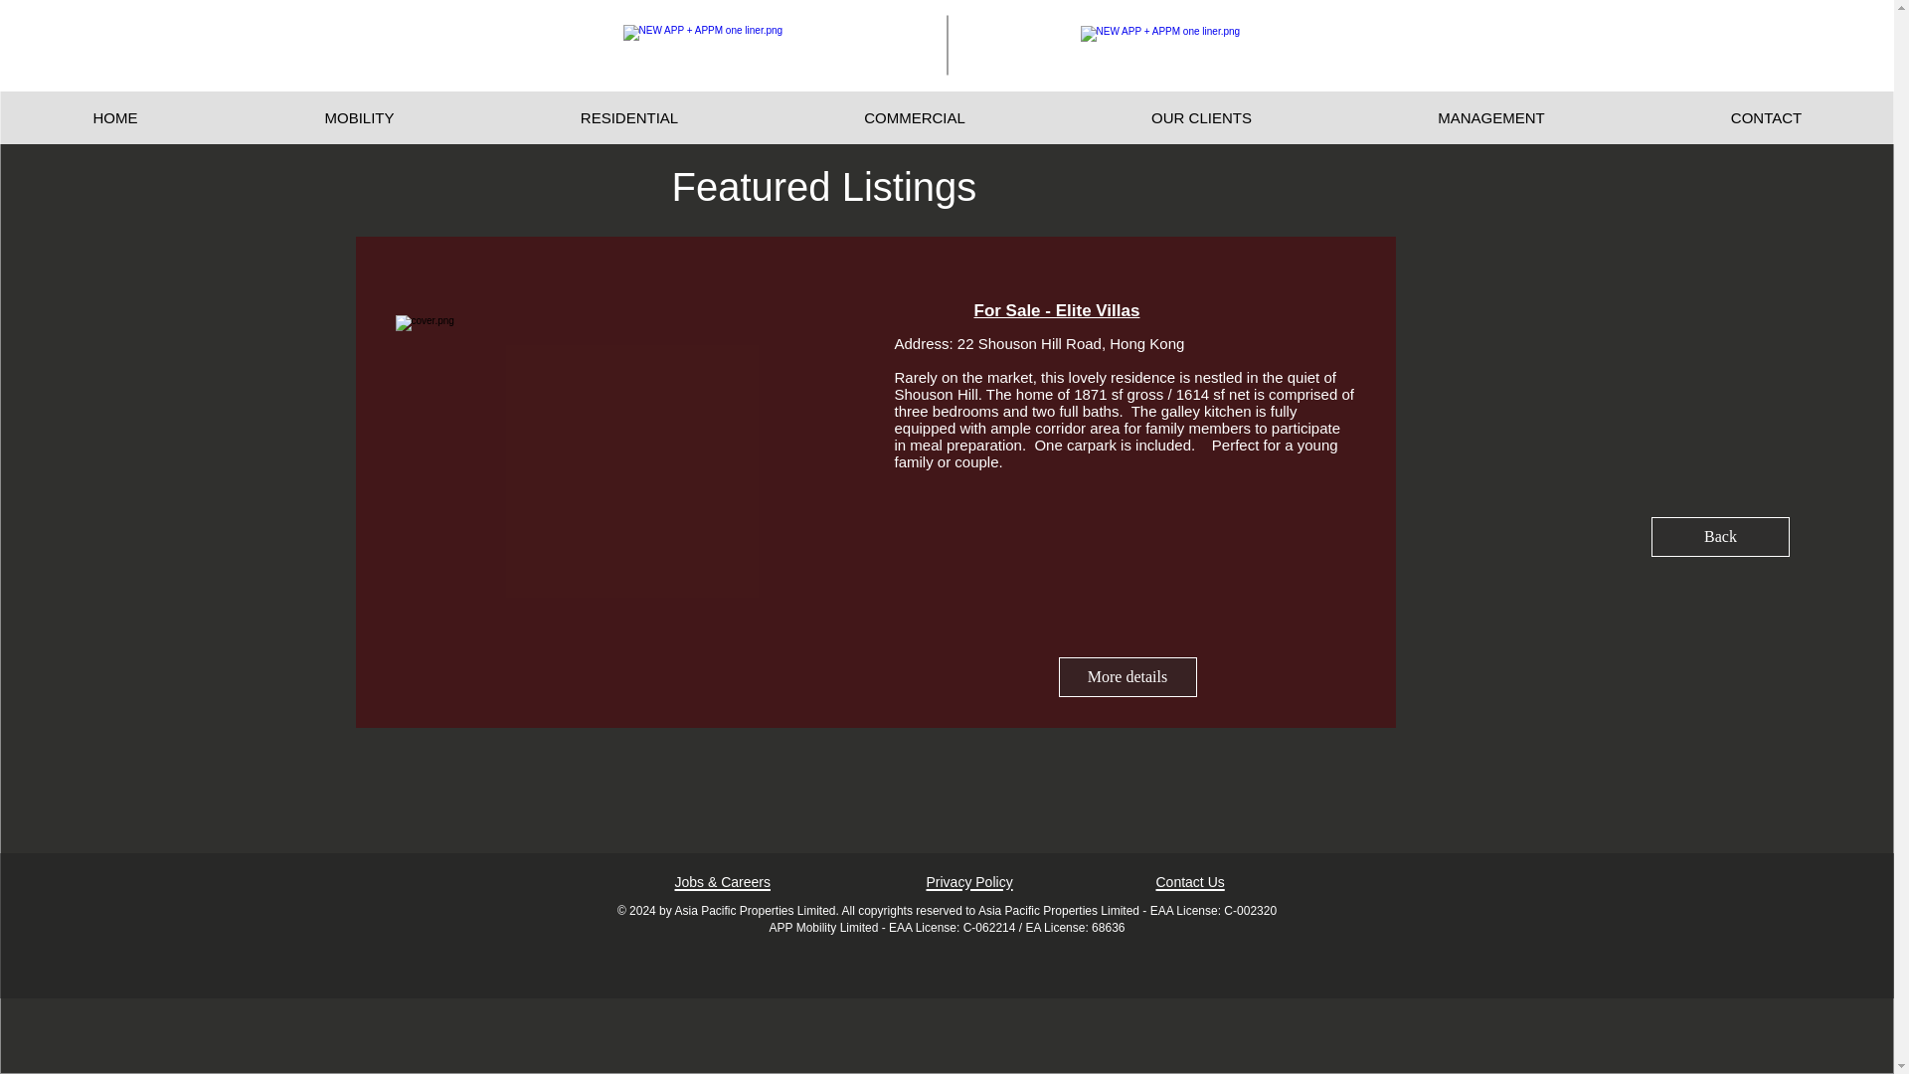 This screenshot has height=1074, width=1909. I want to click on MOBILITY, so click(358, 117).